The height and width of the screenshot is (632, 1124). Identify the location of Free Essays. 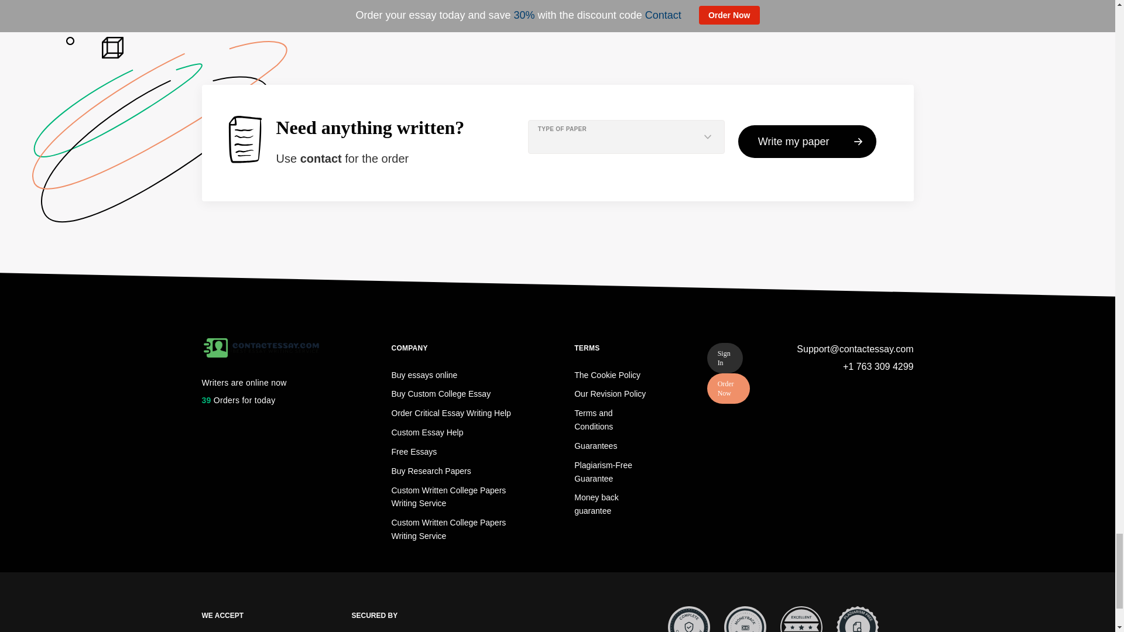
(414, 451).